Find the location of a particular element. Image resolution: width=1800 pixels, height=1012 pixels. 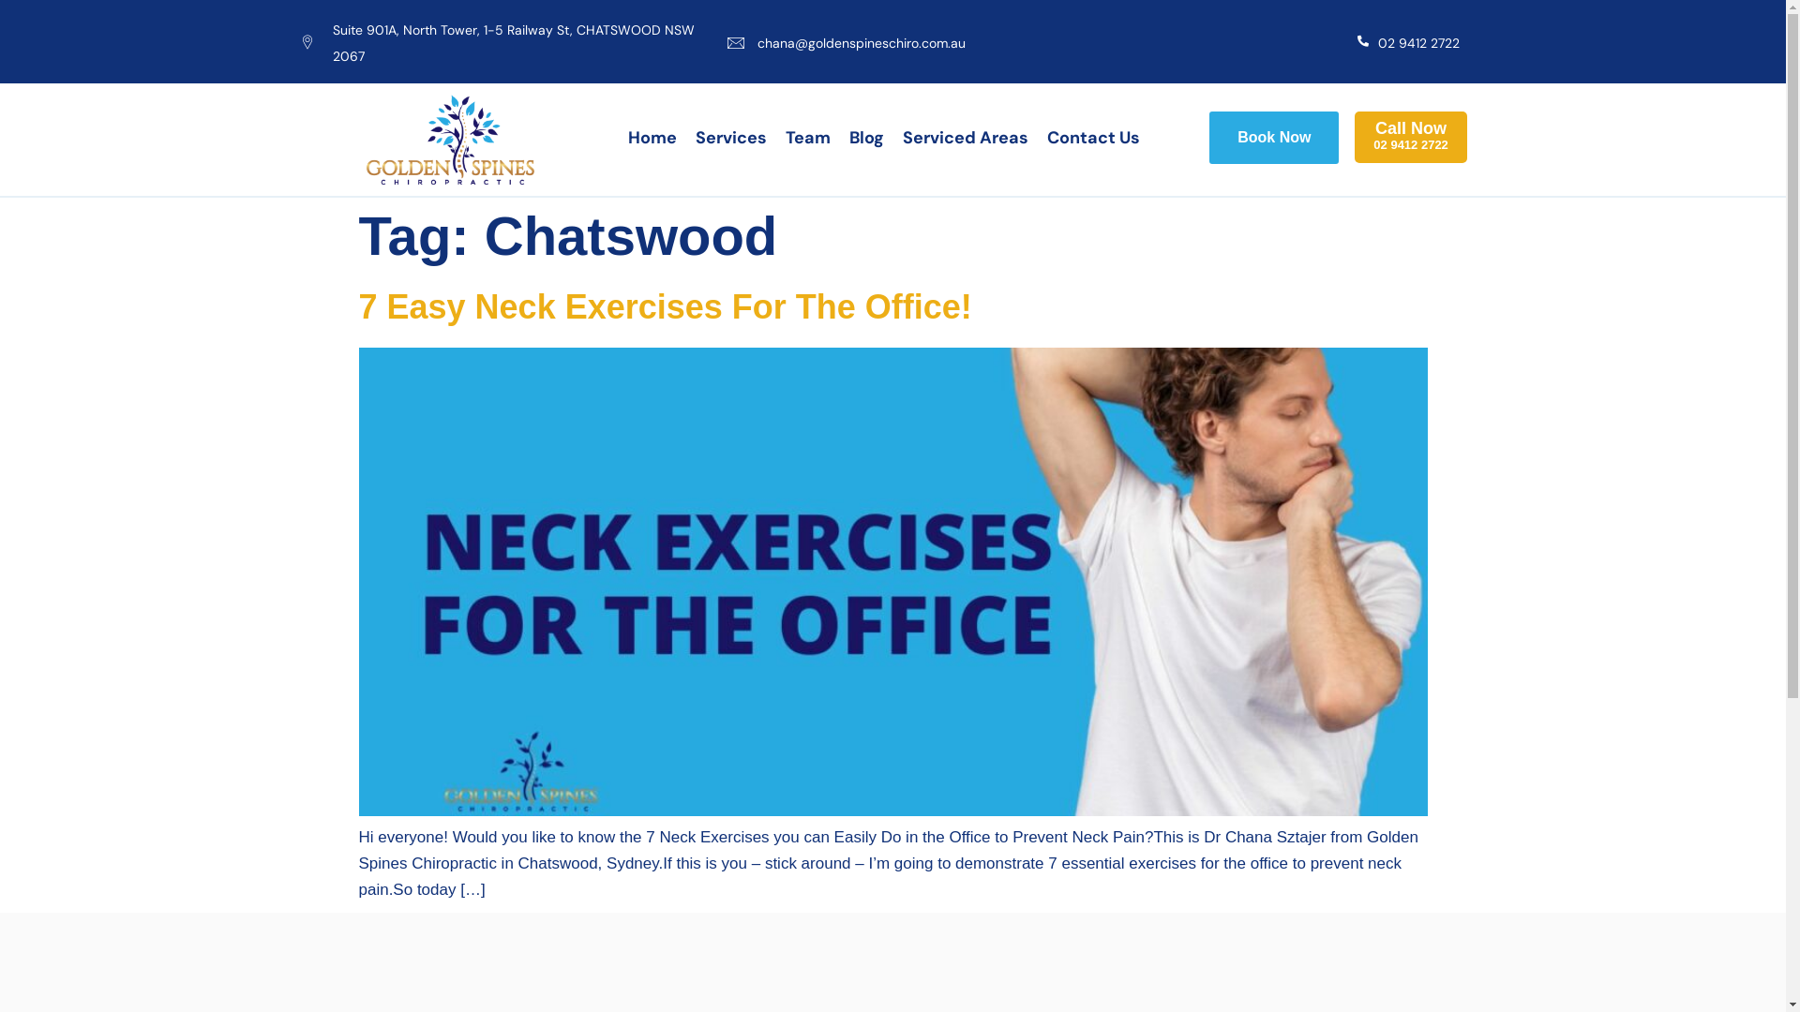

7 Easy Neck Exercises For The Office! is located at coordinates (665, 307).